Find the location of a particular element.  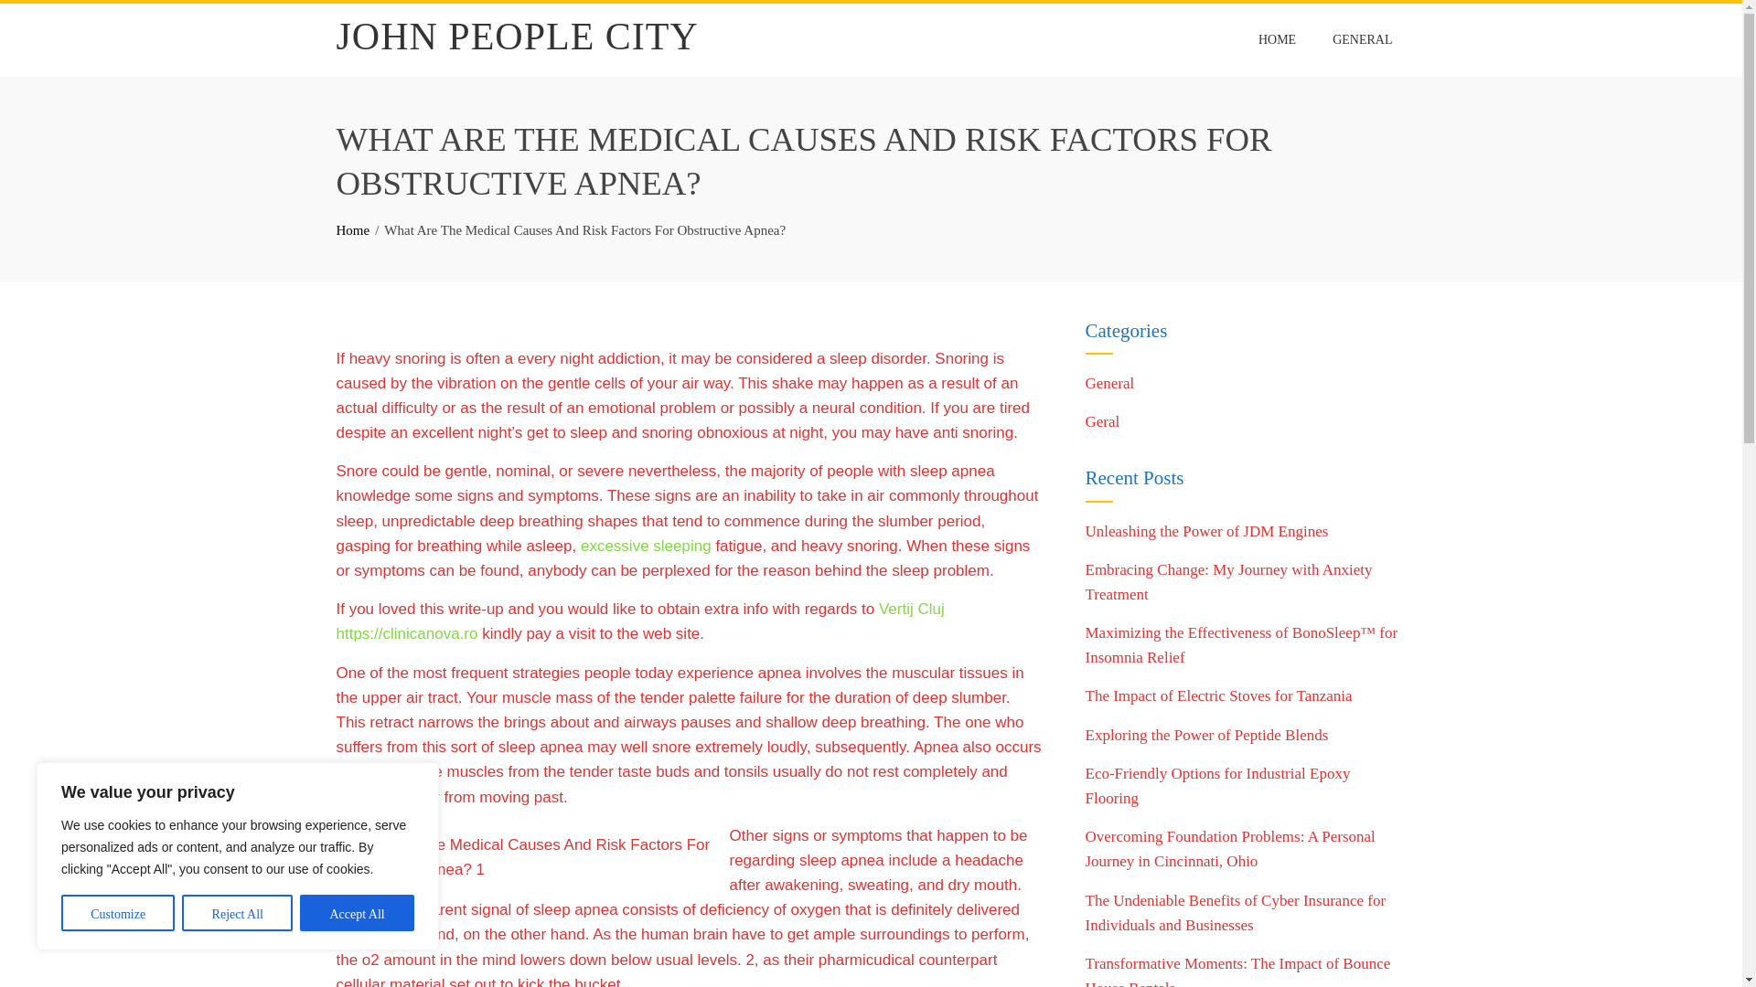

Home is located at coordinates (353, 230).